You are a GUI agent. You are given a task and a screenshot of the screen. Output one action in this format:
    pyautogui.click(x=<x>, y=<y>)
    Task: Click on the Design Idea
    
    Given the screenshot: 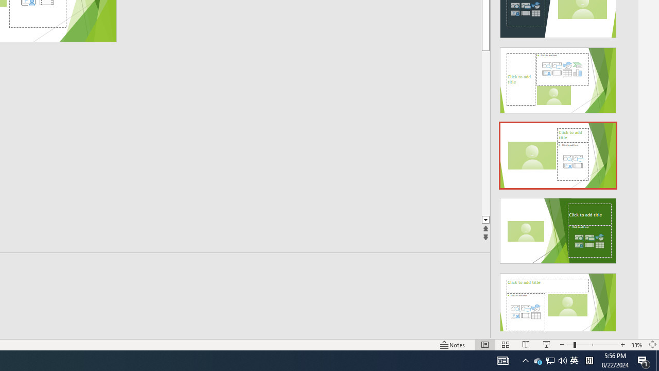 What is the action you would take?
    pyautogui.click(x=558, y=302)
    